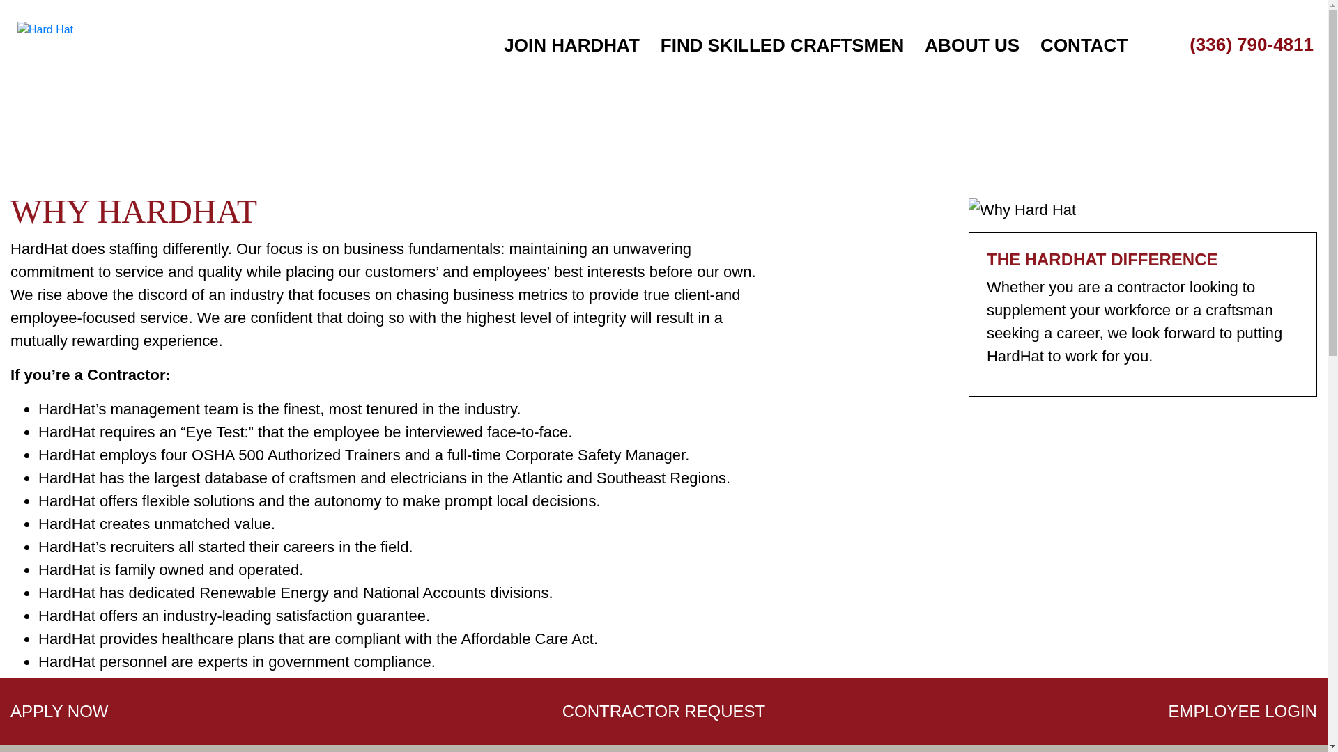 This screenshot has height=752, width=1338. What do you see at coordinates (571, 52) in the screenshot?
I see `JOIN HARDHAT` at bounding box center [571, 52].